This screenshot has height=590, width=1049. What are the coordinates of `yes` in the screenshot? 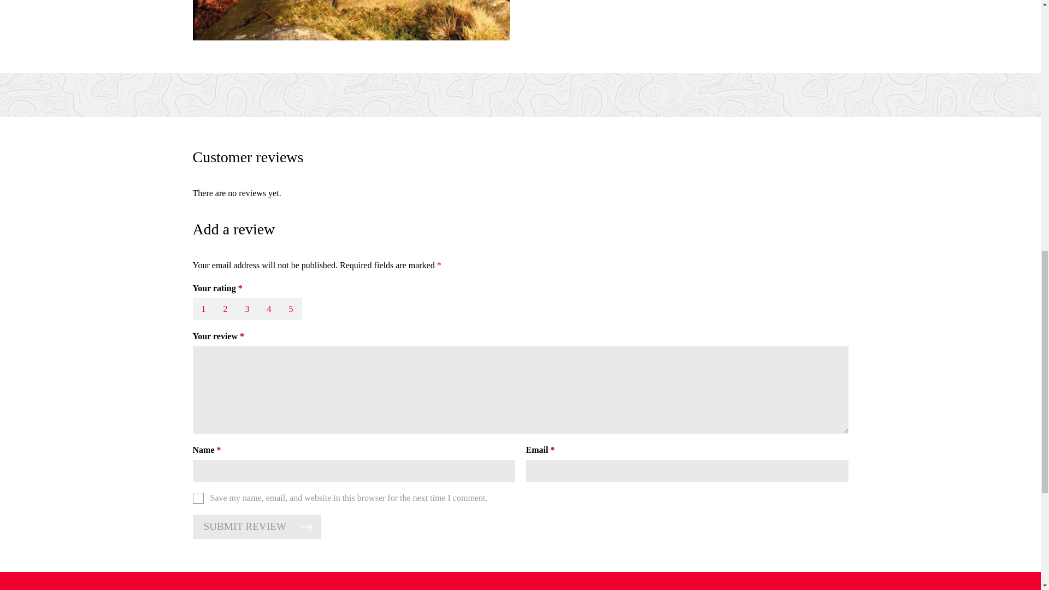 It's located at (198, 498).